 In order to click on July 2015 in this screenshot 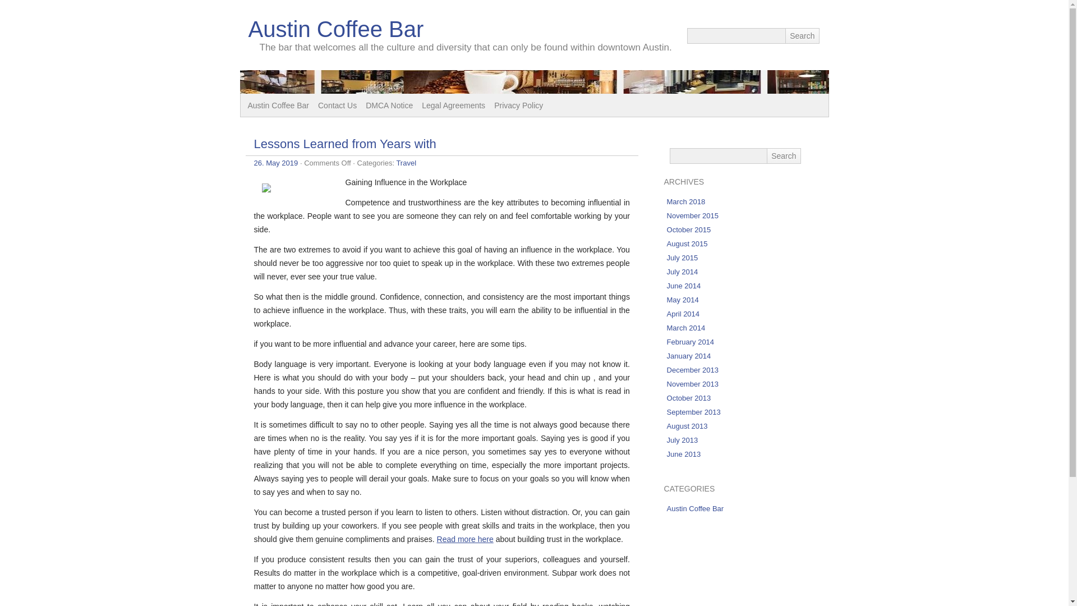, I will do `click(682, 258)`.